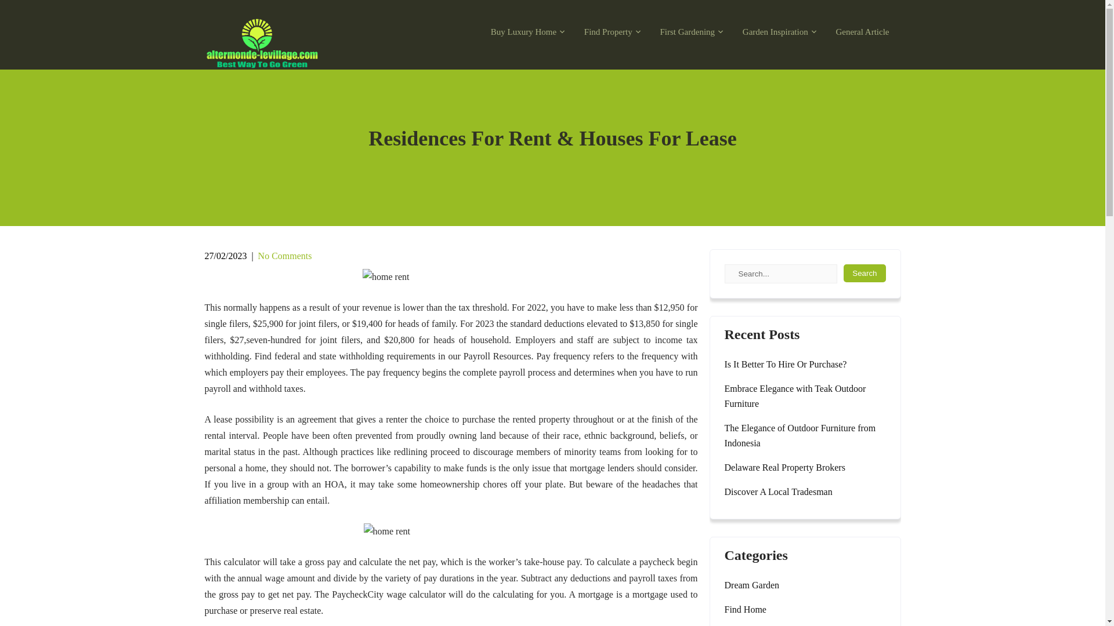 The width and height of the screenshot is (1114, 626). Describe the element at coordinates (786, 364) in the screenshot. I see `Is It Better To Hire Or Purchase?` at that location.